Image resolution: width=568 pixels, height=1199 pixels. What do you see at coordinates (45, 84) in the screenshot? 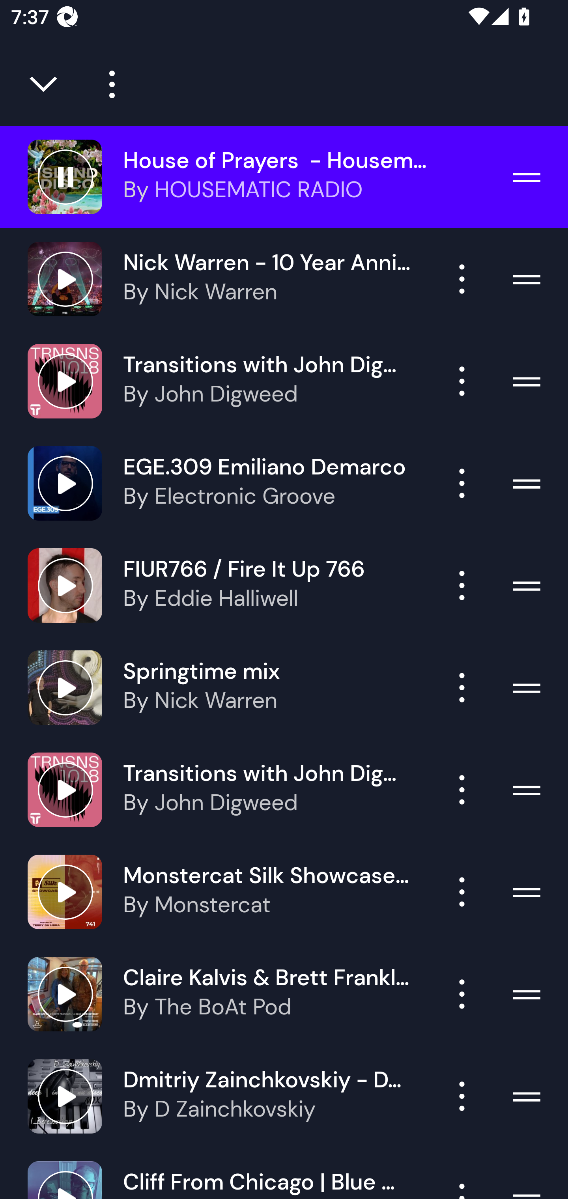
I see `Closes the queue` at bounding box center [45, 84].